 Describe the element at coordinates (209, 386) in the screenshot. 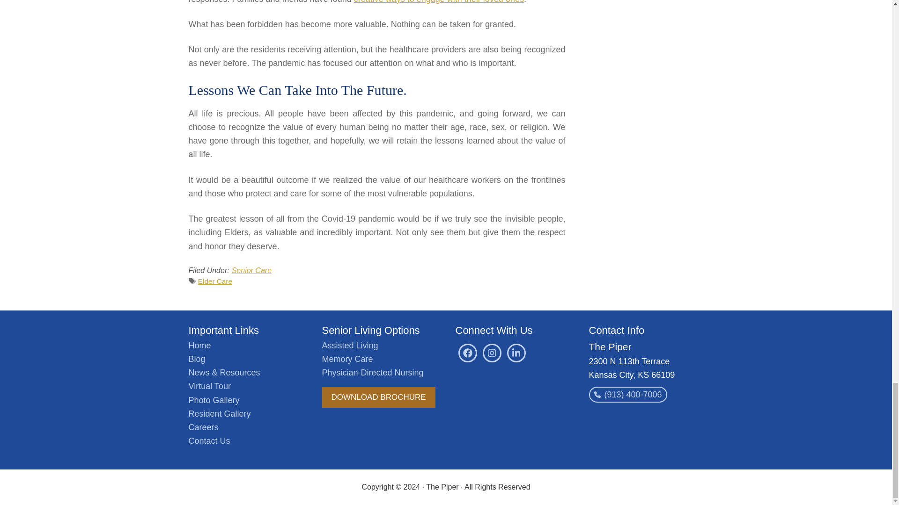

I see `Virtual Tour` at that location.